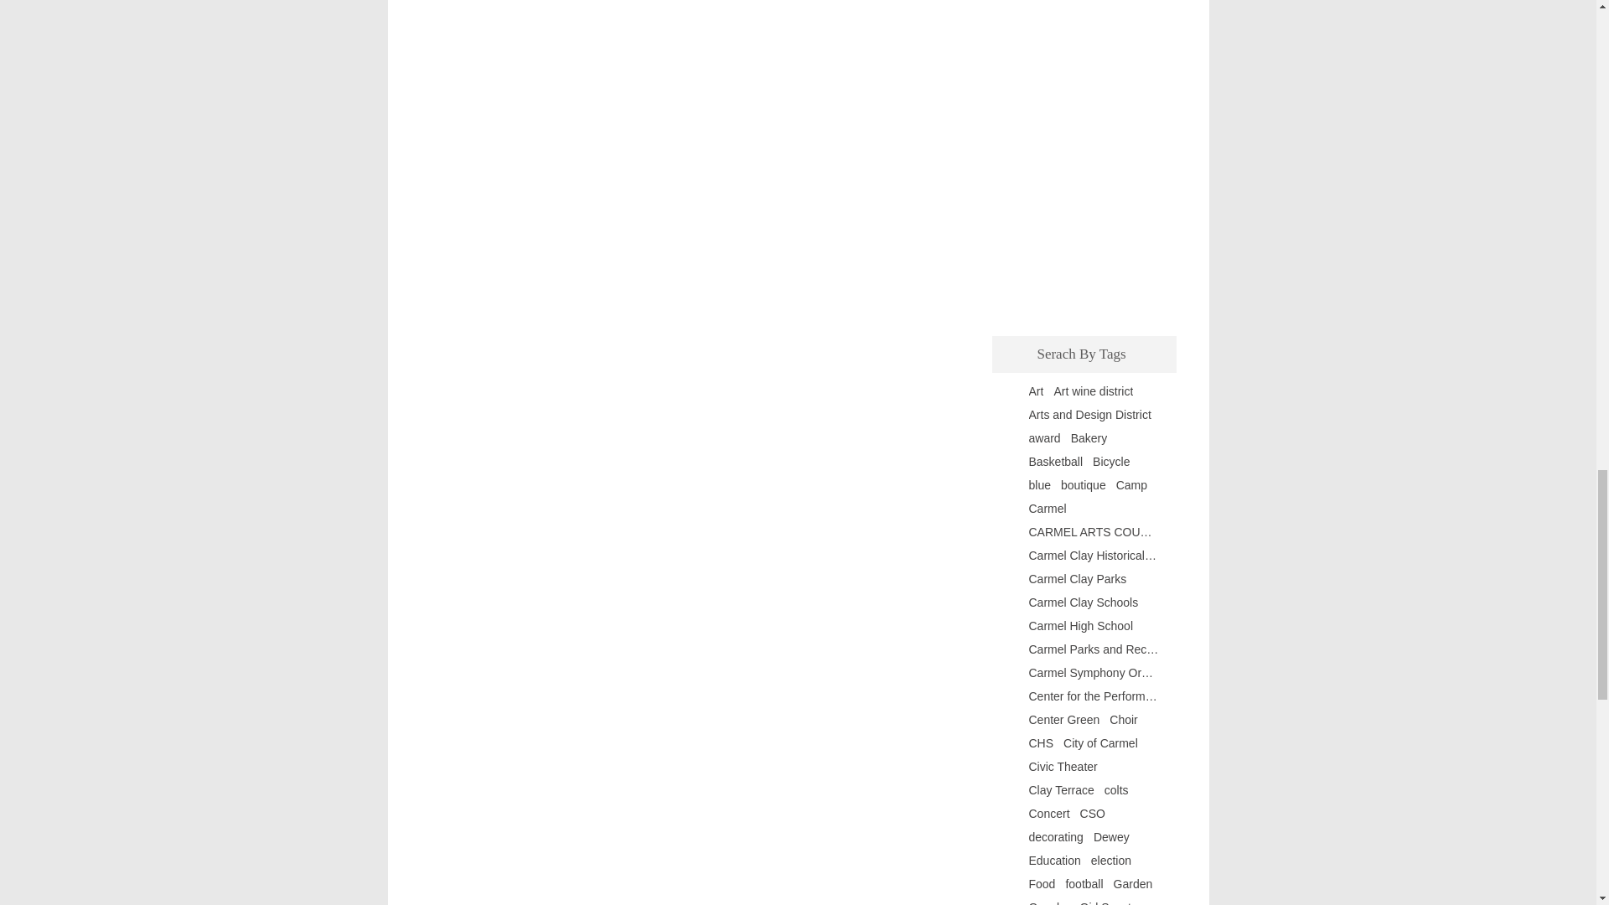  Describe the element at coordinates (1090, 415) in the screenshot. I see `Arts and Design District` at that location.